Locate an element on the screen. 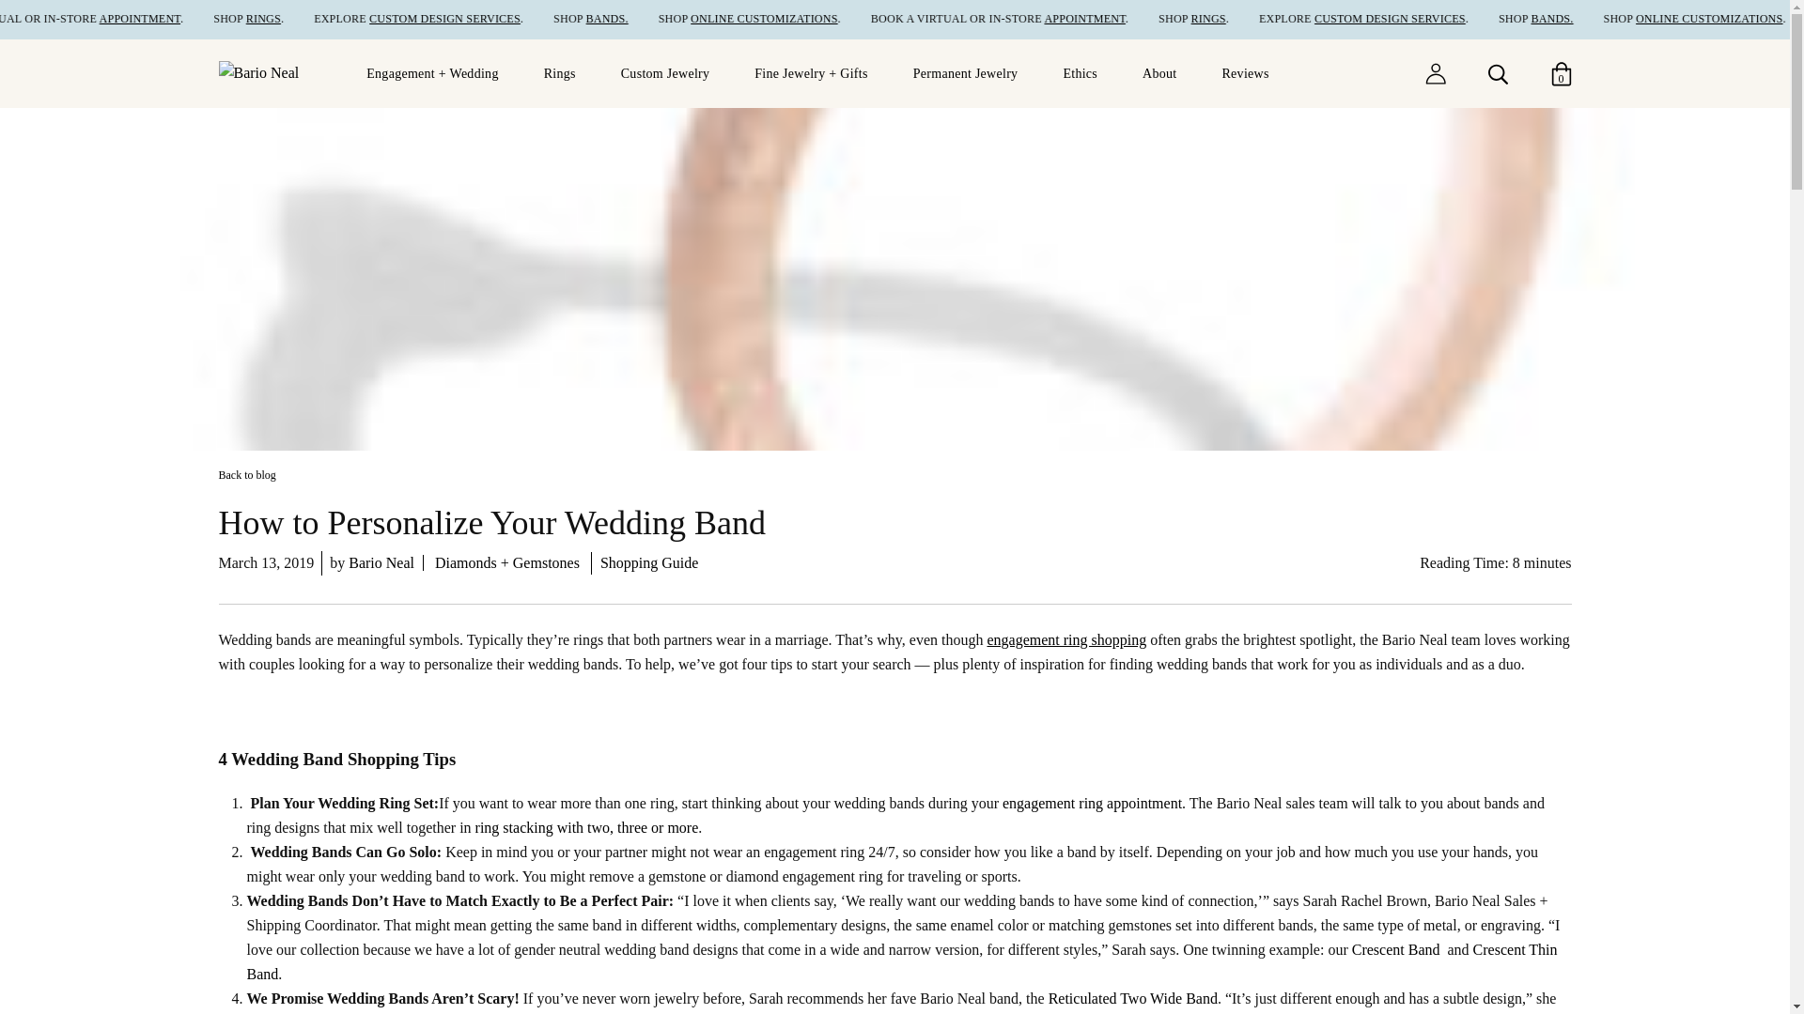 Image resolution: width=1804 pixels, height=1014 pixels. RINGS is located at coordinates (1278, 19).